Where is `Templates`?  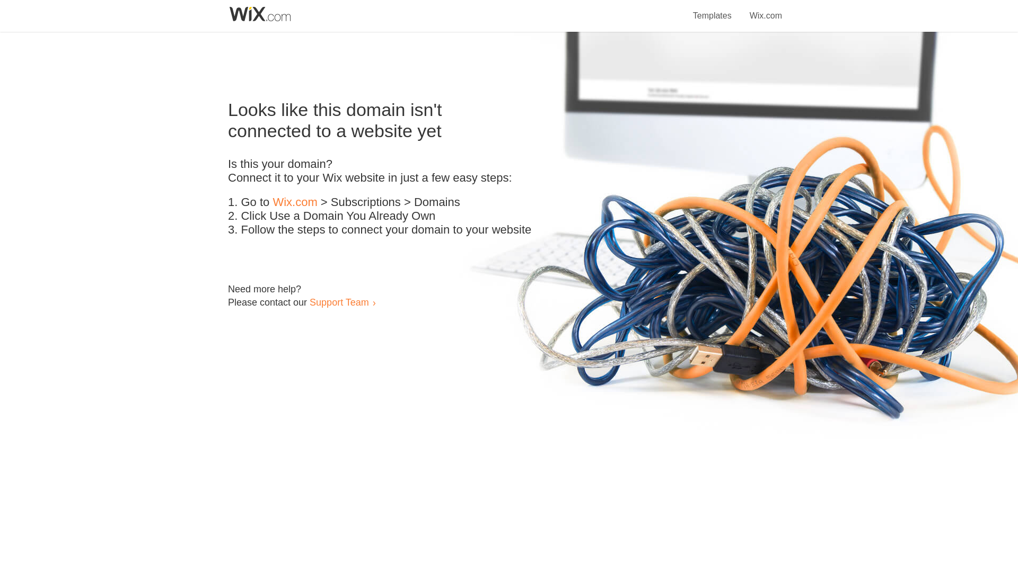
Templates is located at coordinates (713, 10).